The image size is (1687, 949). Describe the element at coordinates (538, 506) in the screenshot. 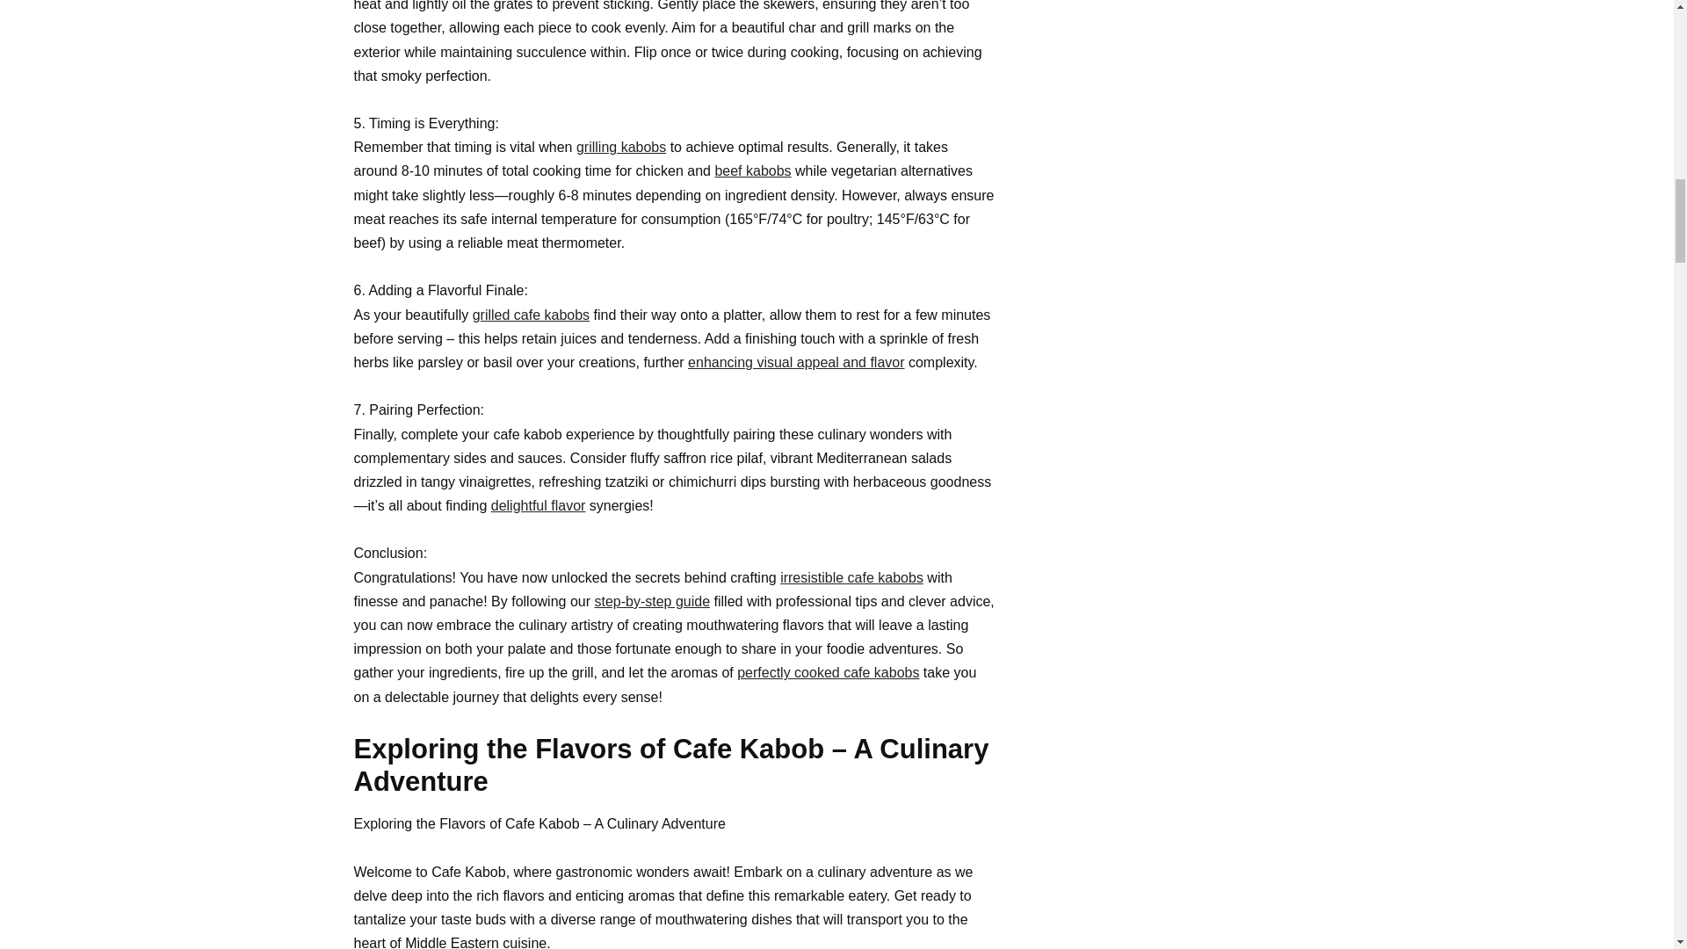

I see `delightful flavor` at that location.